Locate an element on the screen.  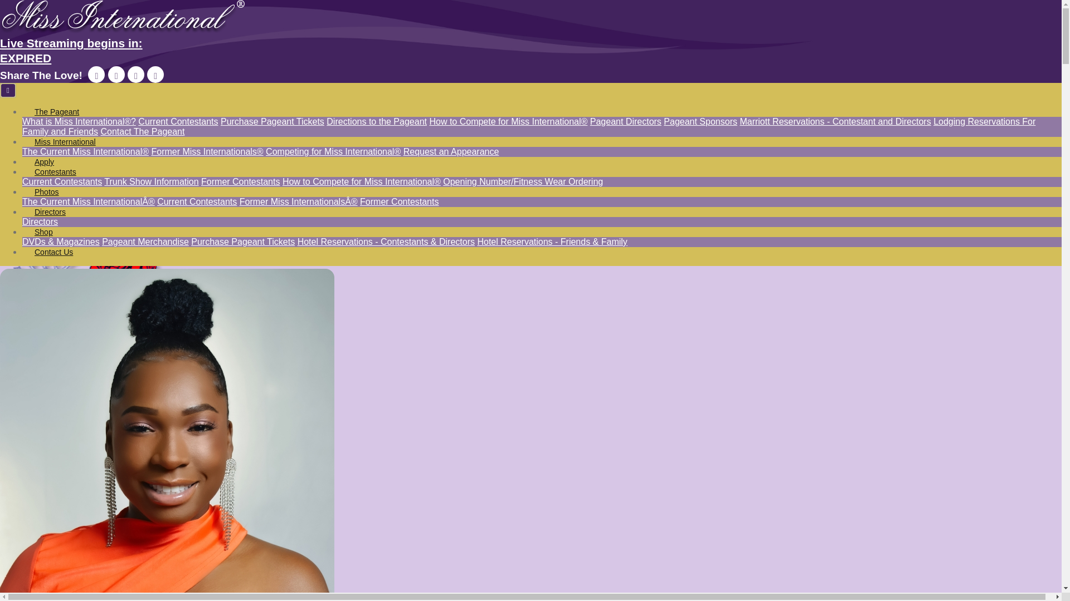
Photos is located at coordinates (451, 151).